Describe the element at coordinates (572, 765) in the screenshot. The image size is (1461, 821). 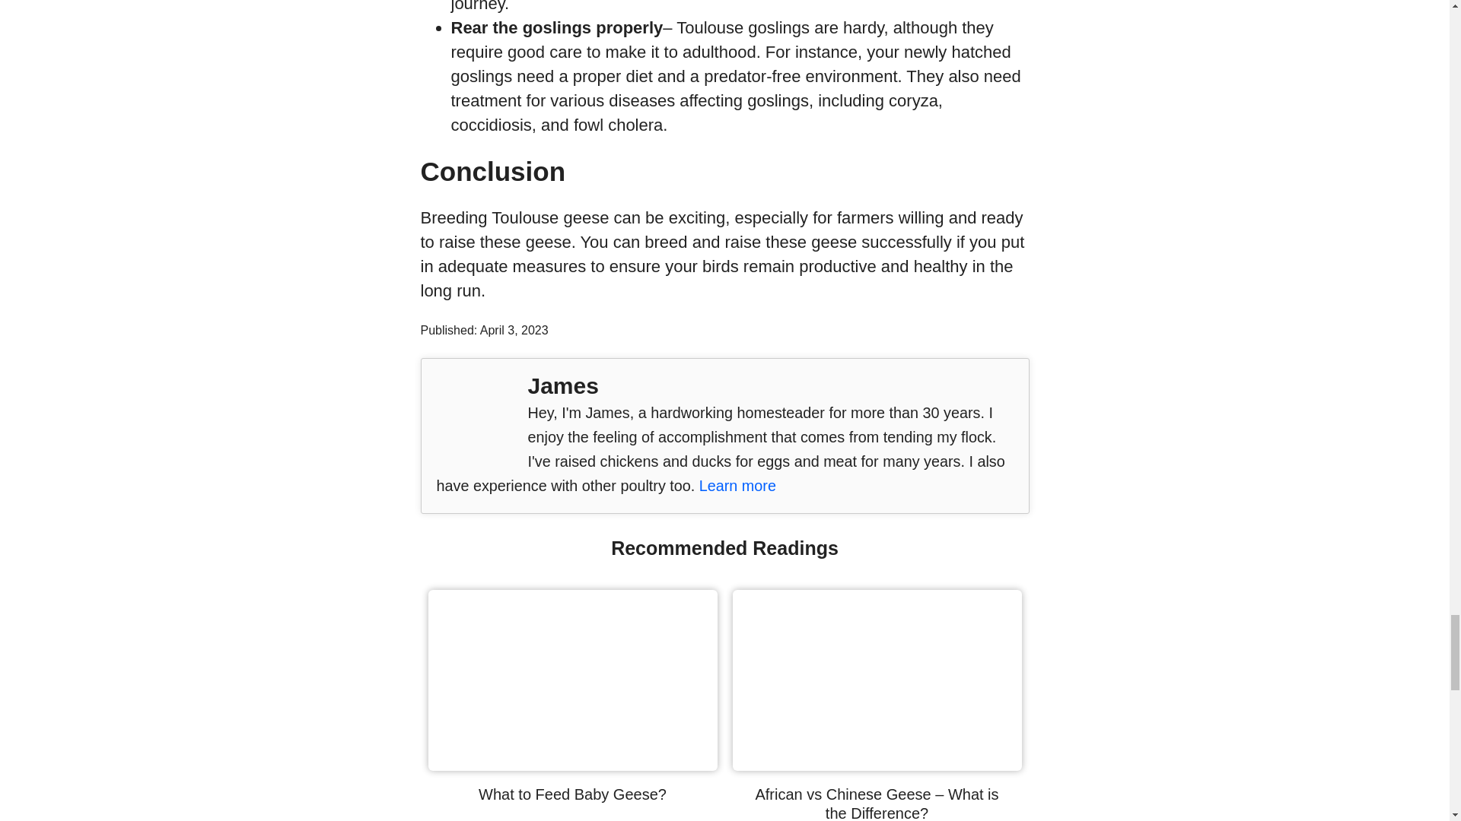
I see `What to Feed Baby Geese?` at that location.